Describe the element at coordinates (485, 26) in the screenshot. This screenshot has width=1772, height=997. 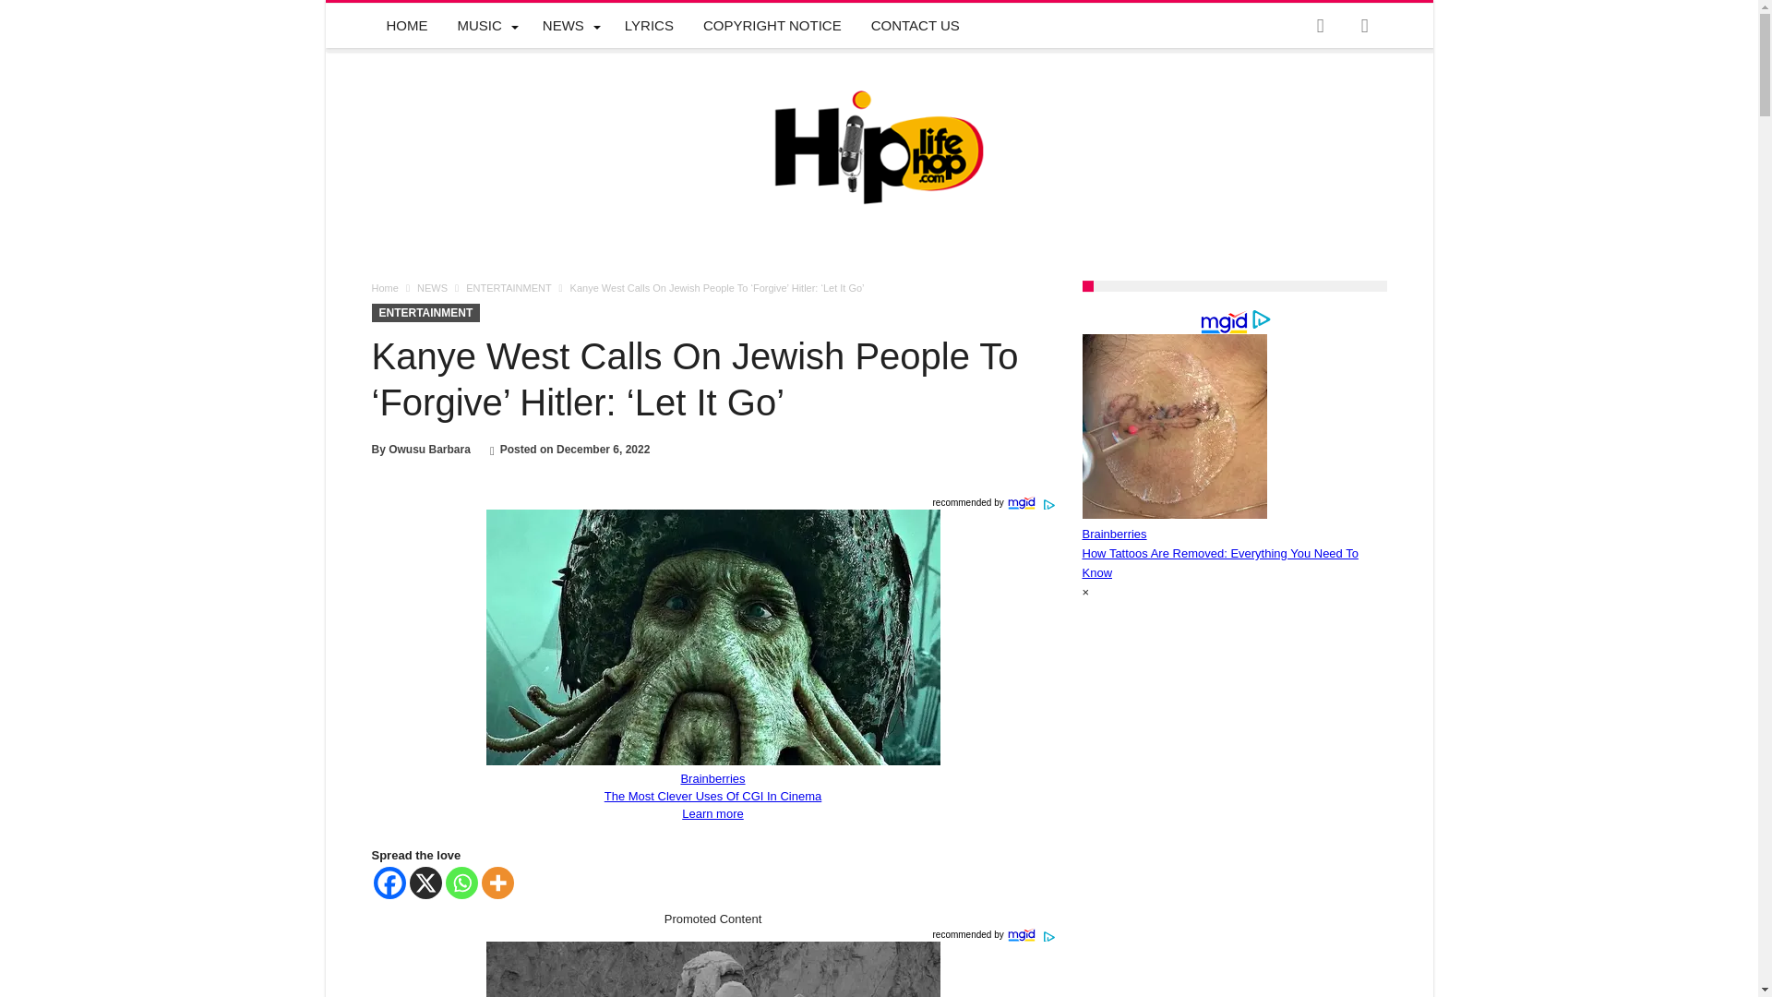
I see `MUSIC` at that location.